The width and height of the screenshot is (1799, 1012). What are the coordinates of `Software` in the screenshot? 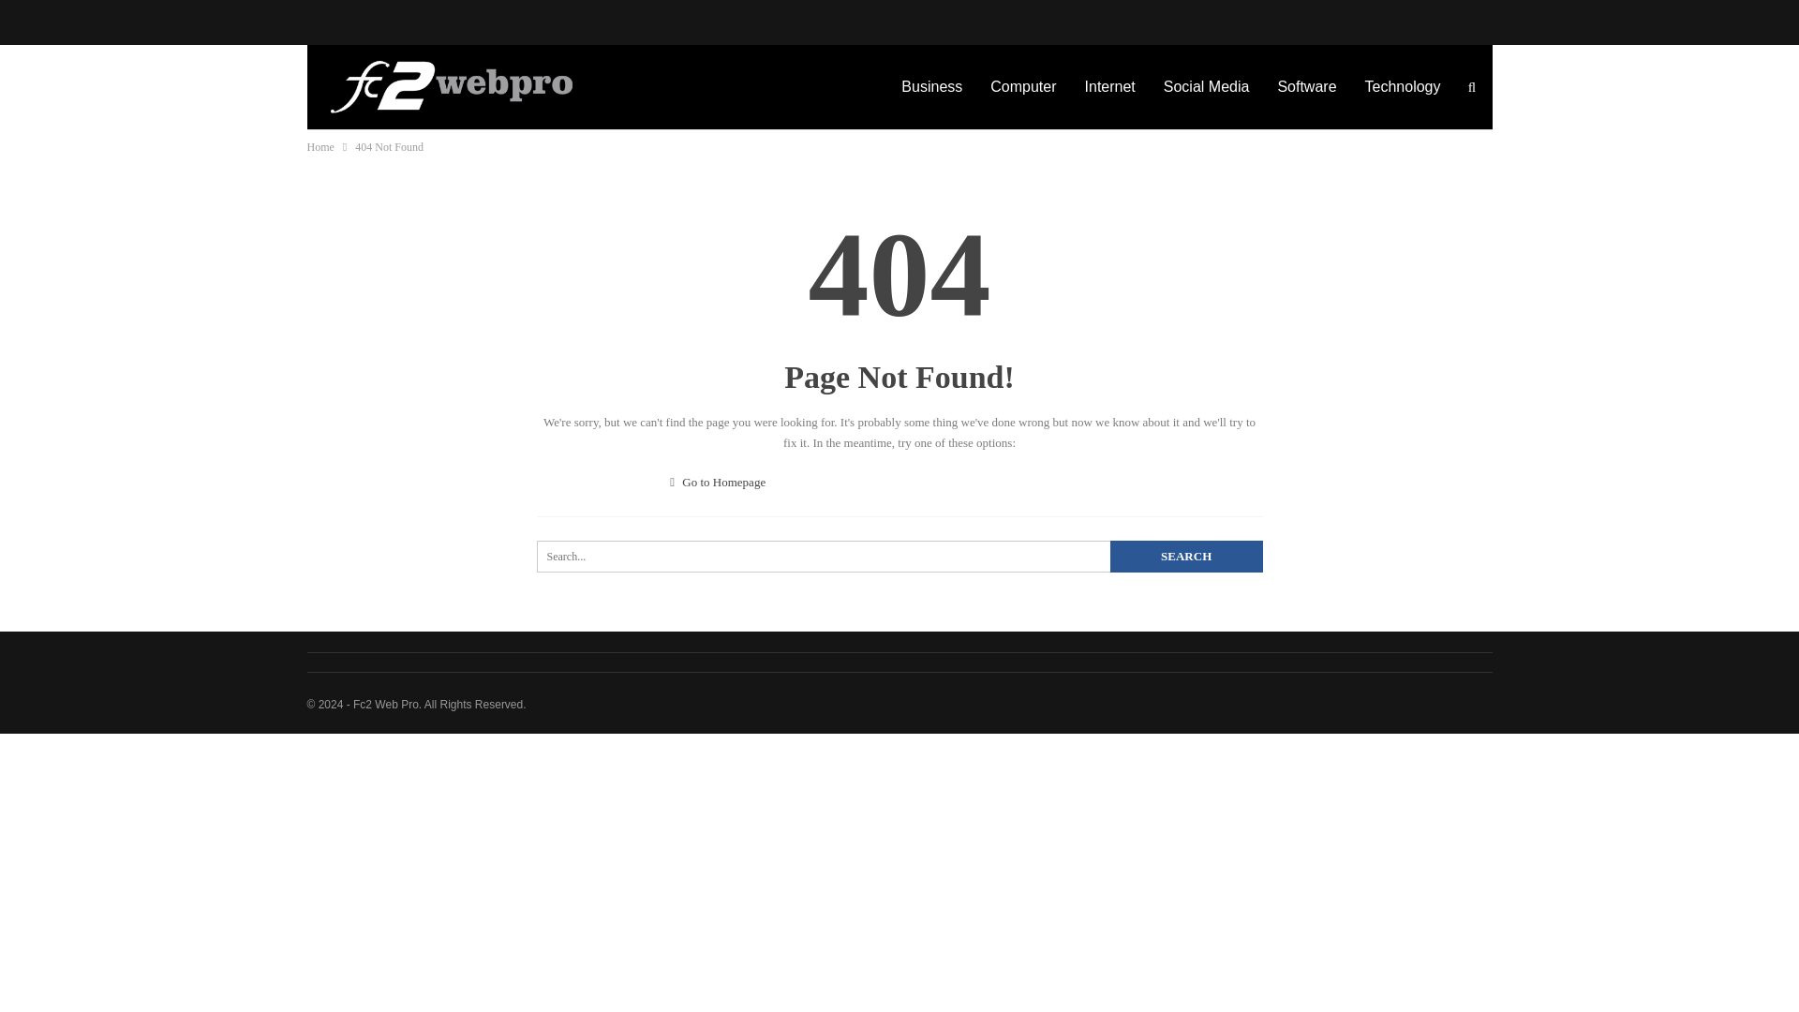 It's located at (1306, 86).